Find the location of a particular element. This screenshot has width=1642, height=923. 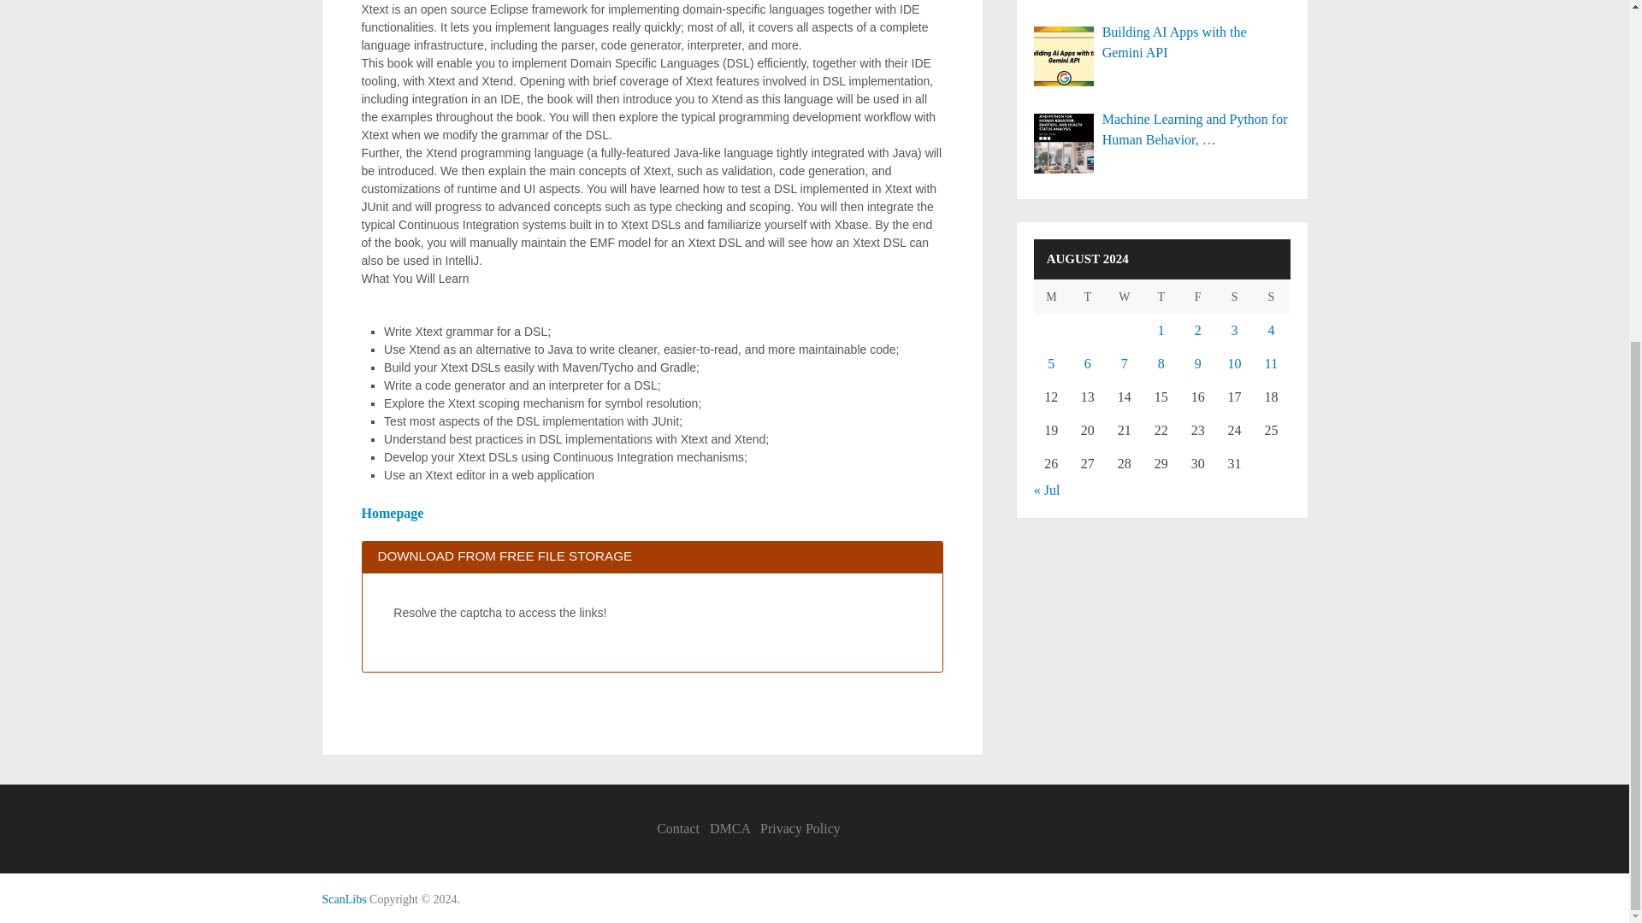

DMCA is located at coordinates (729, 829).